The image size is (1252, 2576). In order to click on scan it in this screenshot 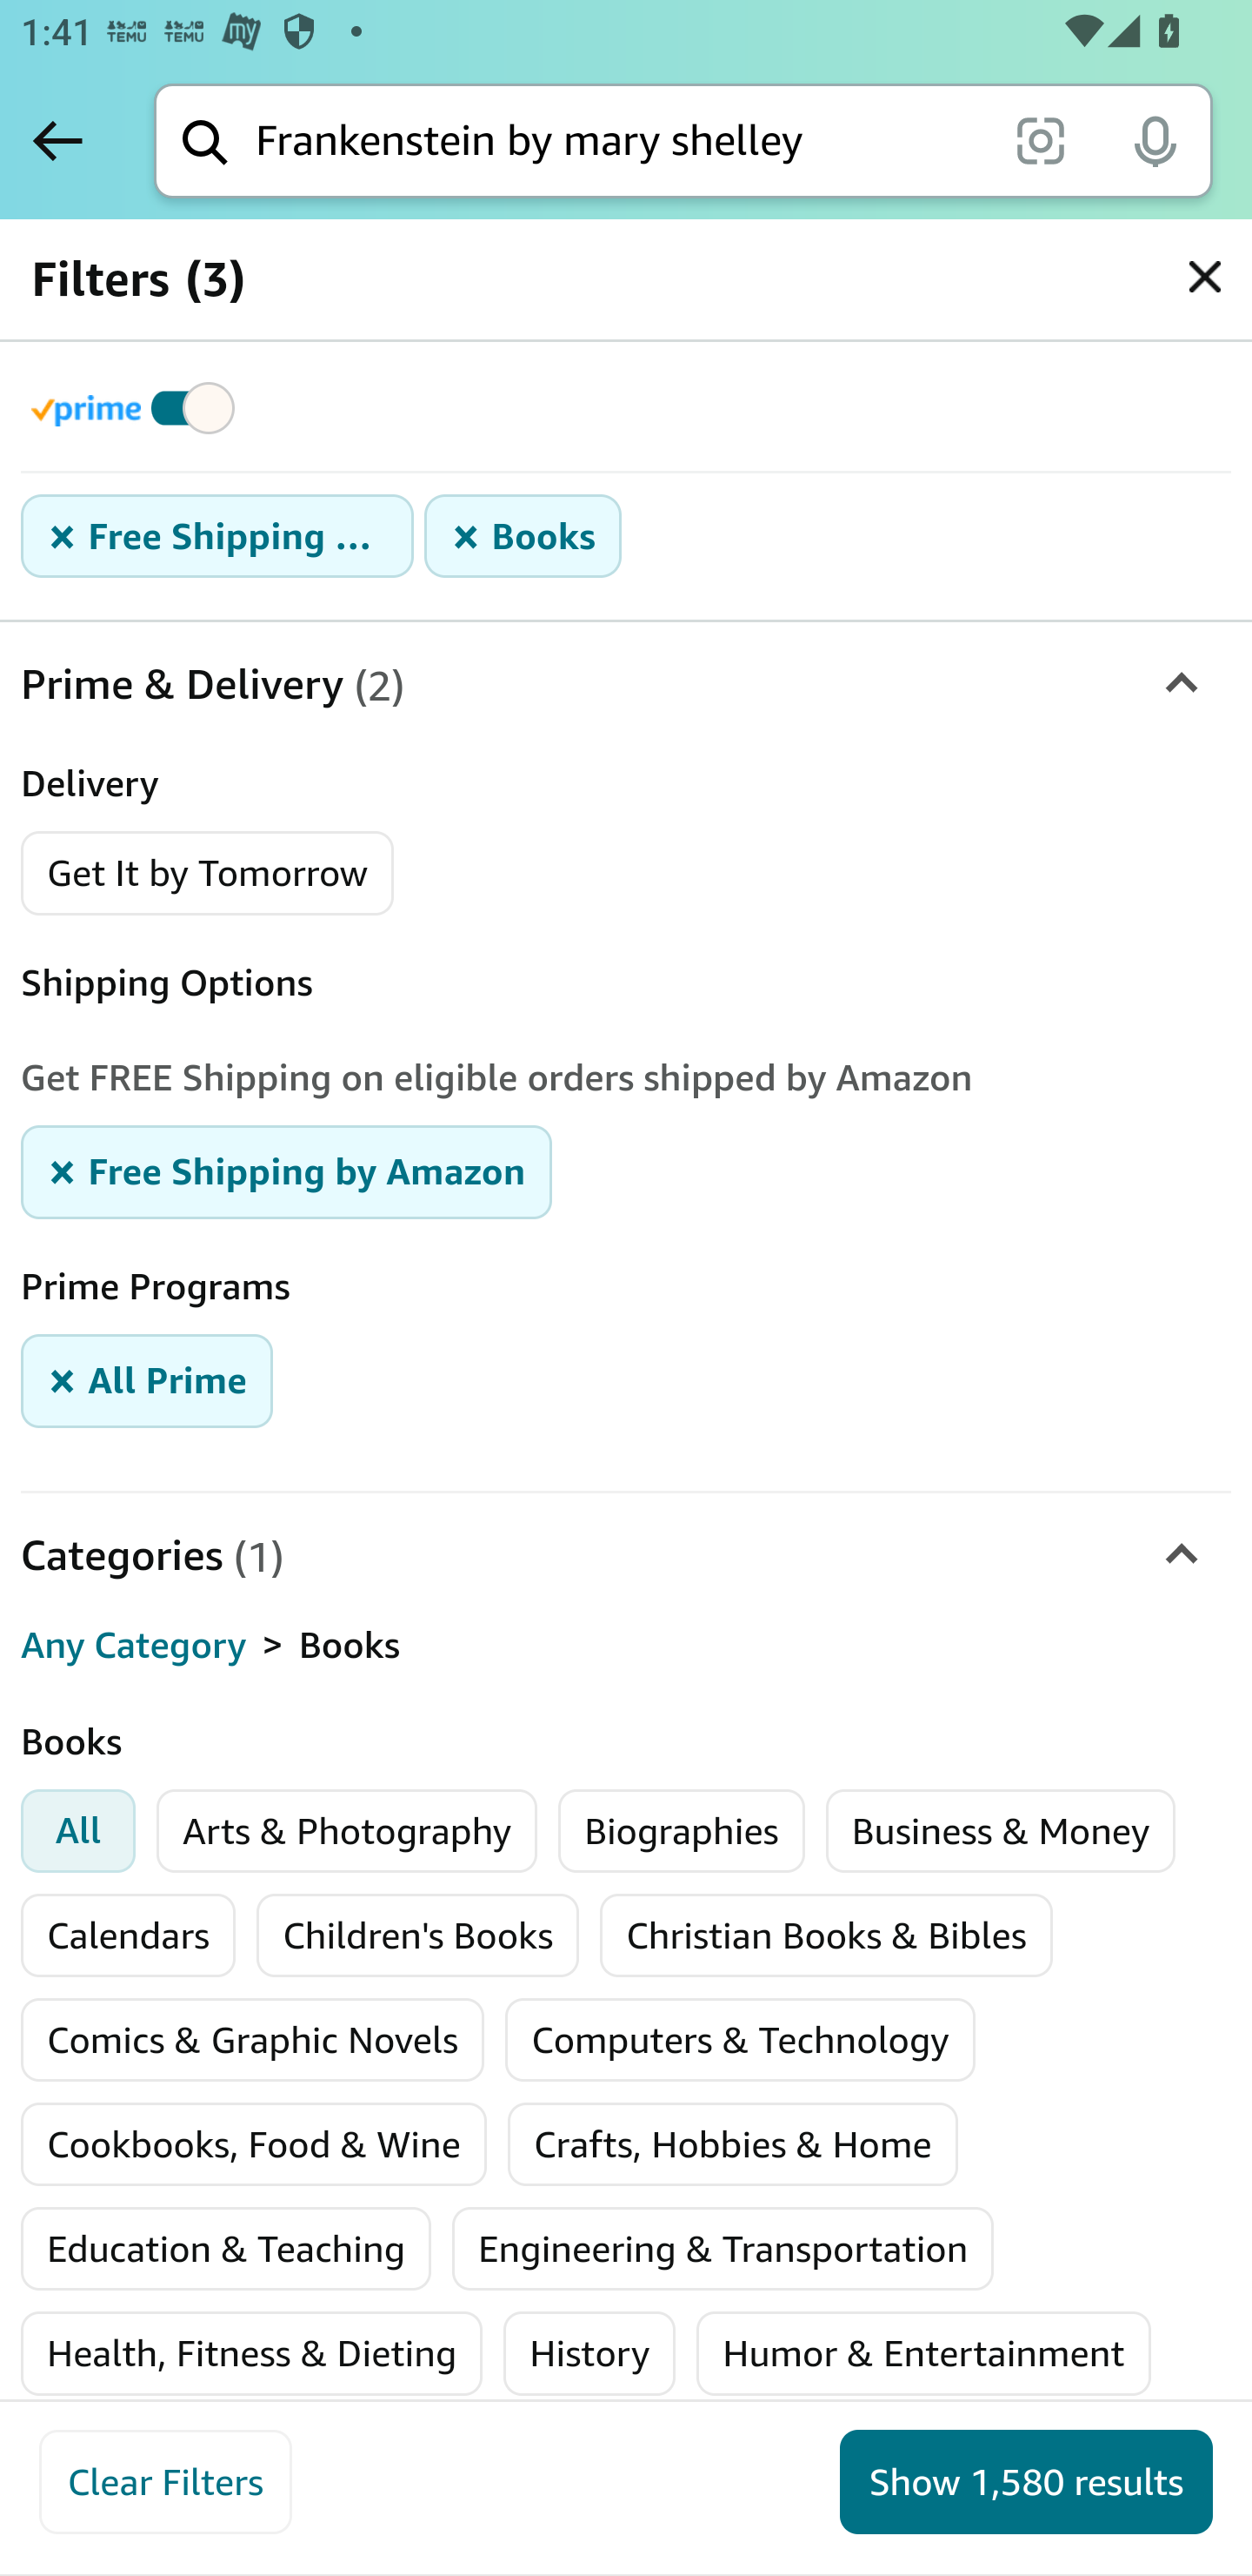, I will do `click(1040, 139)`.